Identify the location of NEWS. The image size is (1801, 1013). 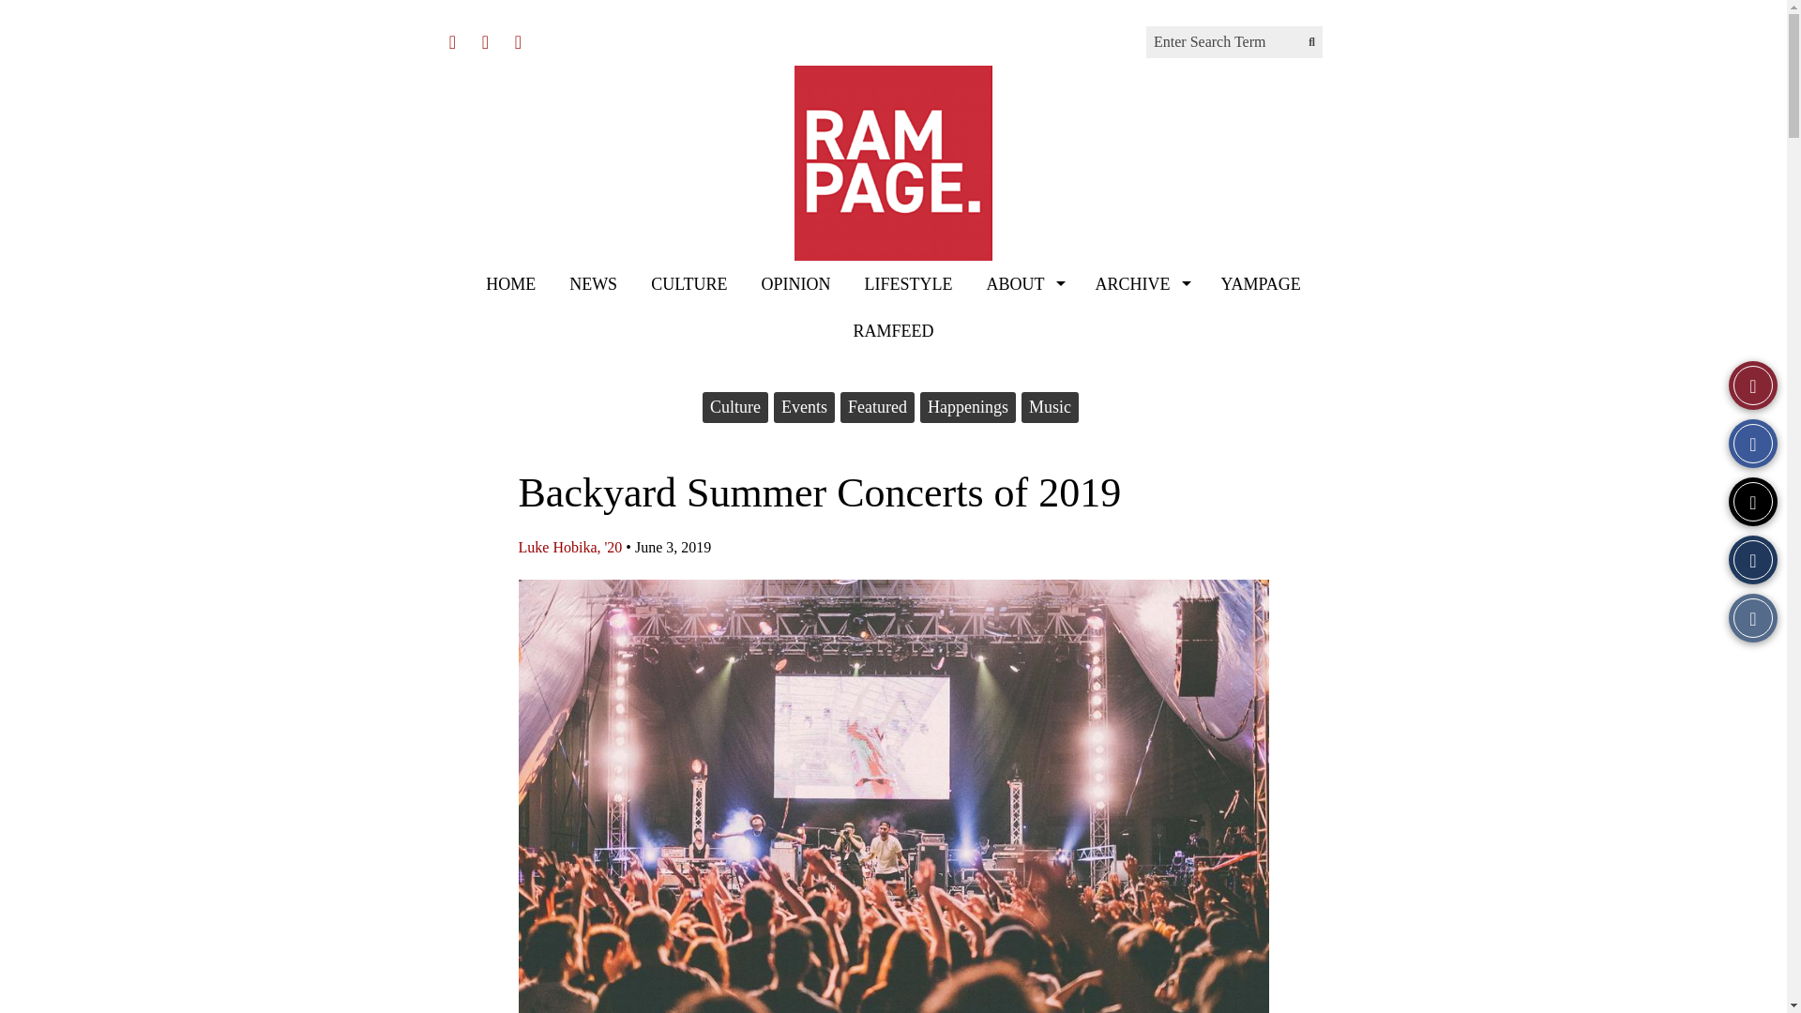
(593, 283).